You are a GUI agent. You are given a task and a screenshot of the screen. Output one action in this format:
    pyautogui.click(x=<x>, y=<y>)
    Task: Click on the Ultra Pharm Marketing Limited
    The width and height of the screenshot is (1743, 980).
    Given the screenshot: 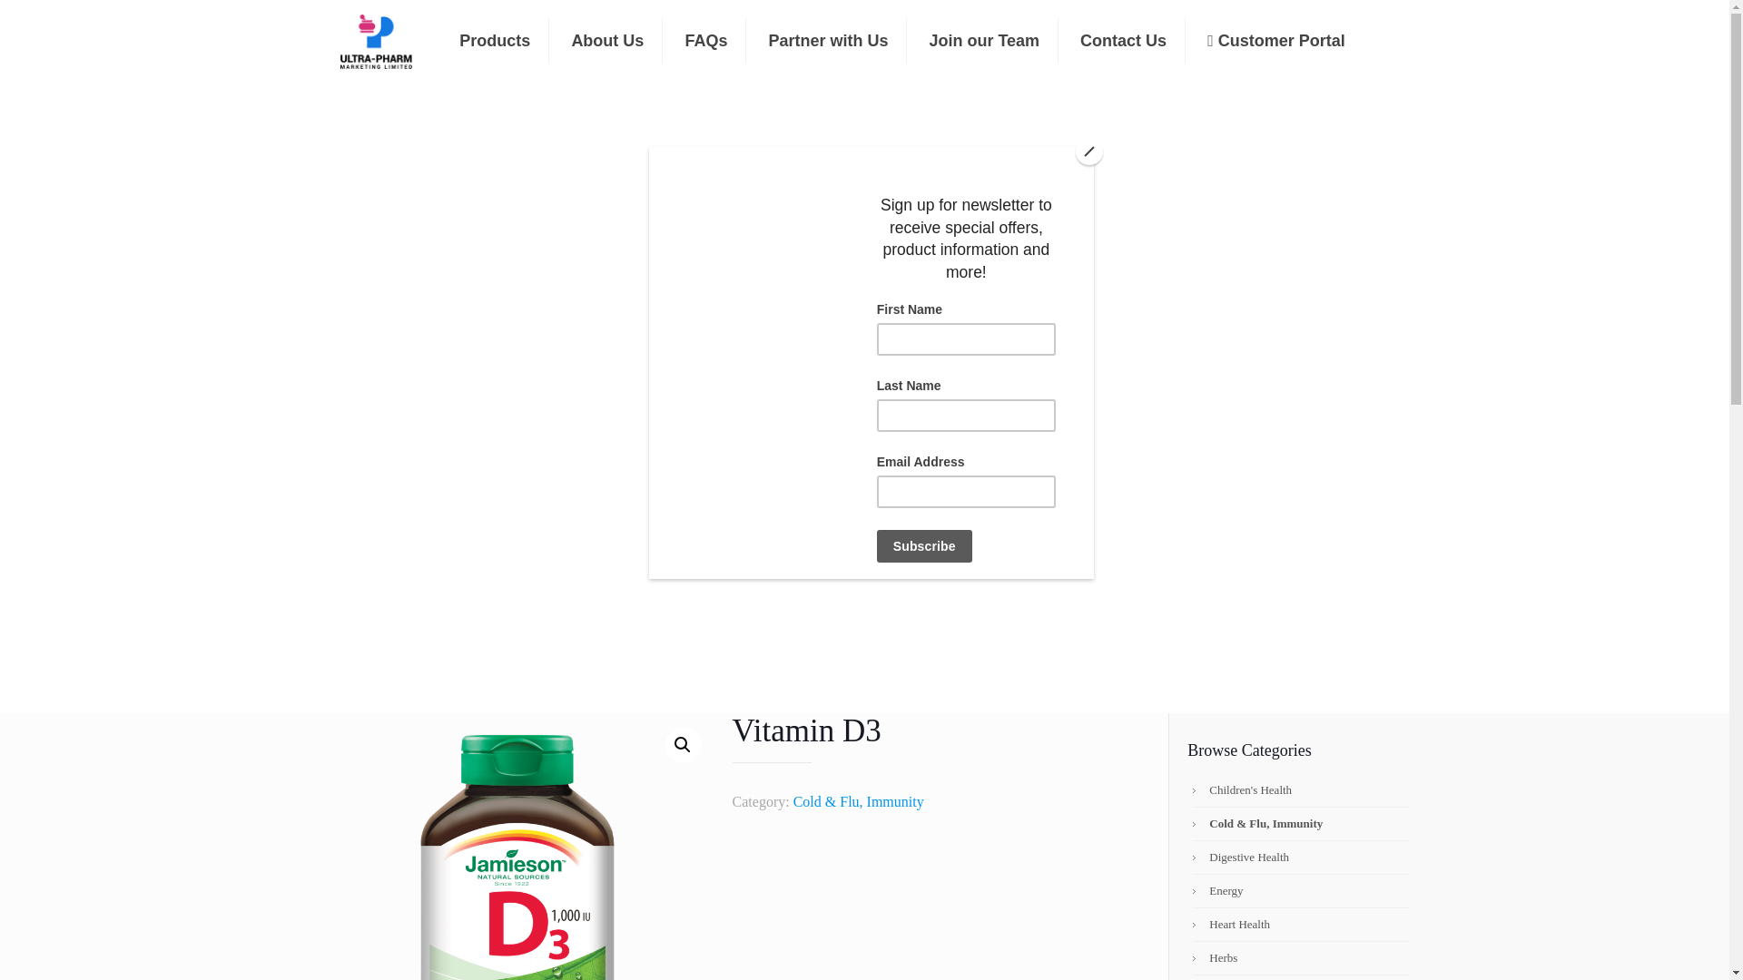 What is the action you would take?
    pyautogui.click(x=376, y=40)
    